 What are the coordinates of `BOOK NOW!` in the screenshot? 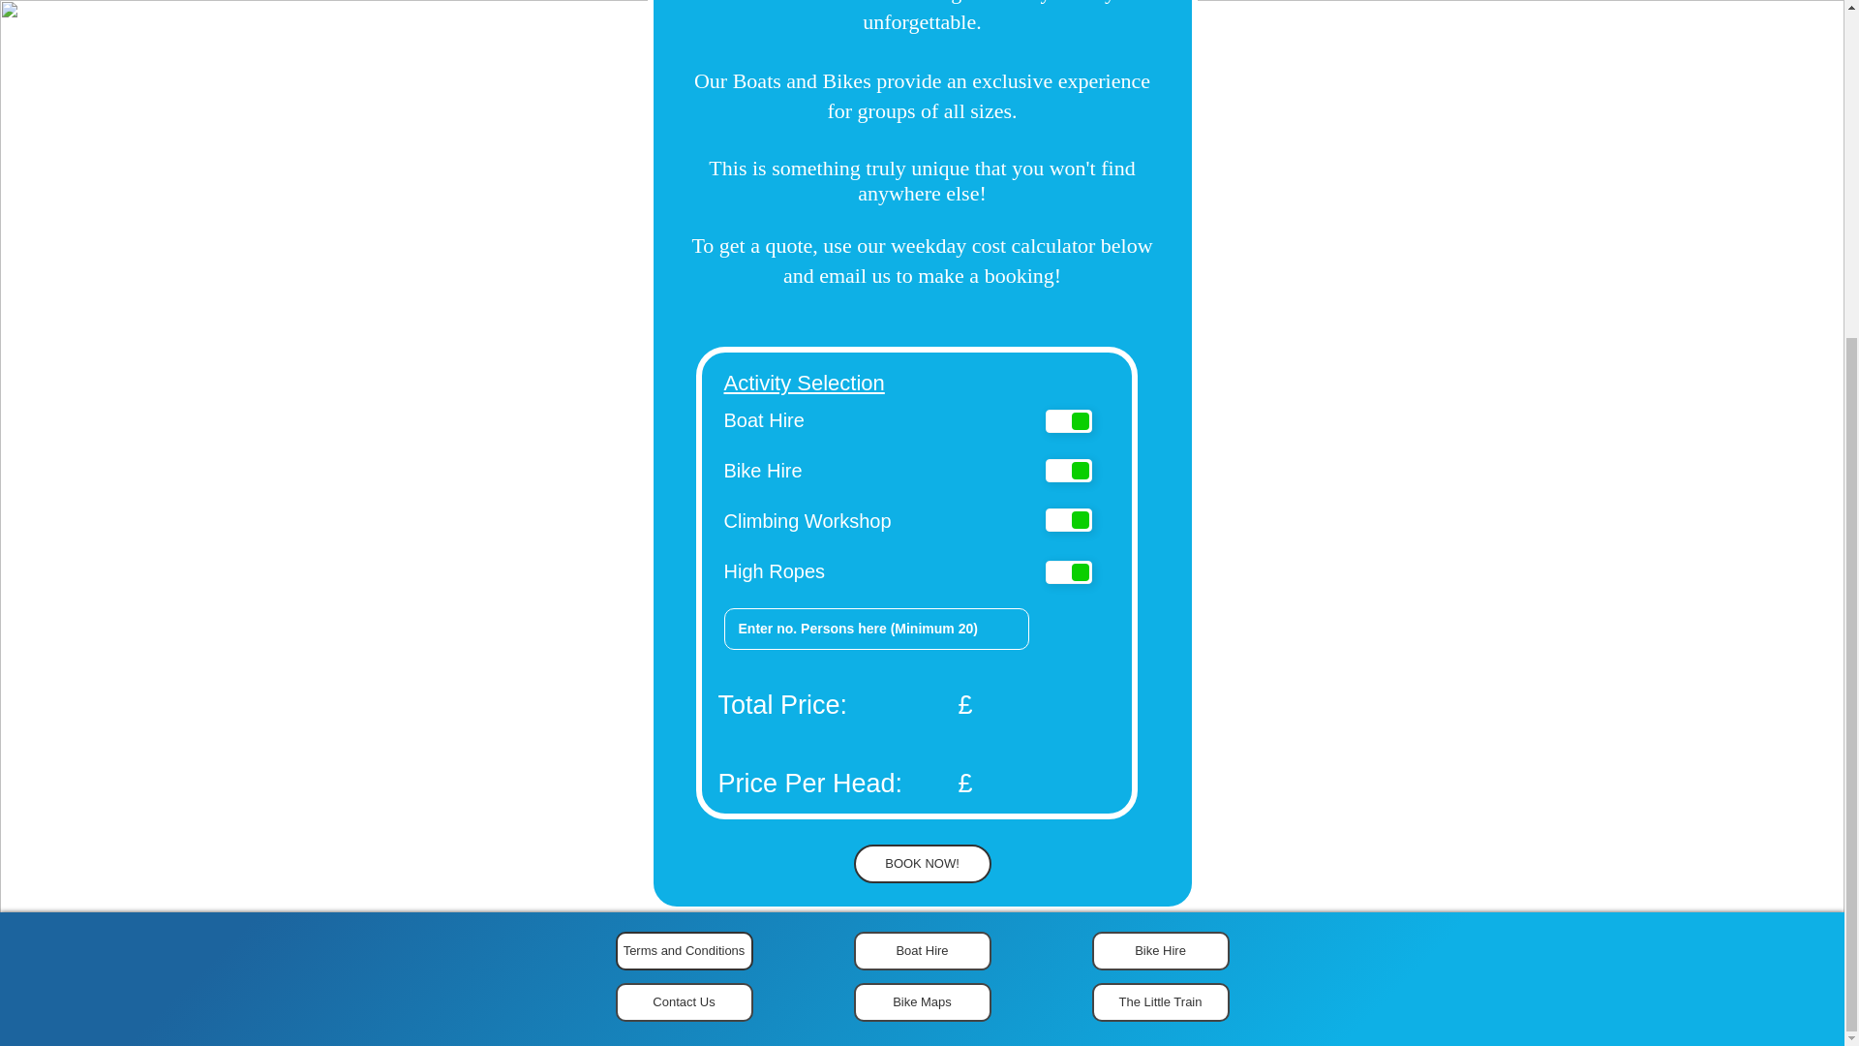 It's located at (922, 863).